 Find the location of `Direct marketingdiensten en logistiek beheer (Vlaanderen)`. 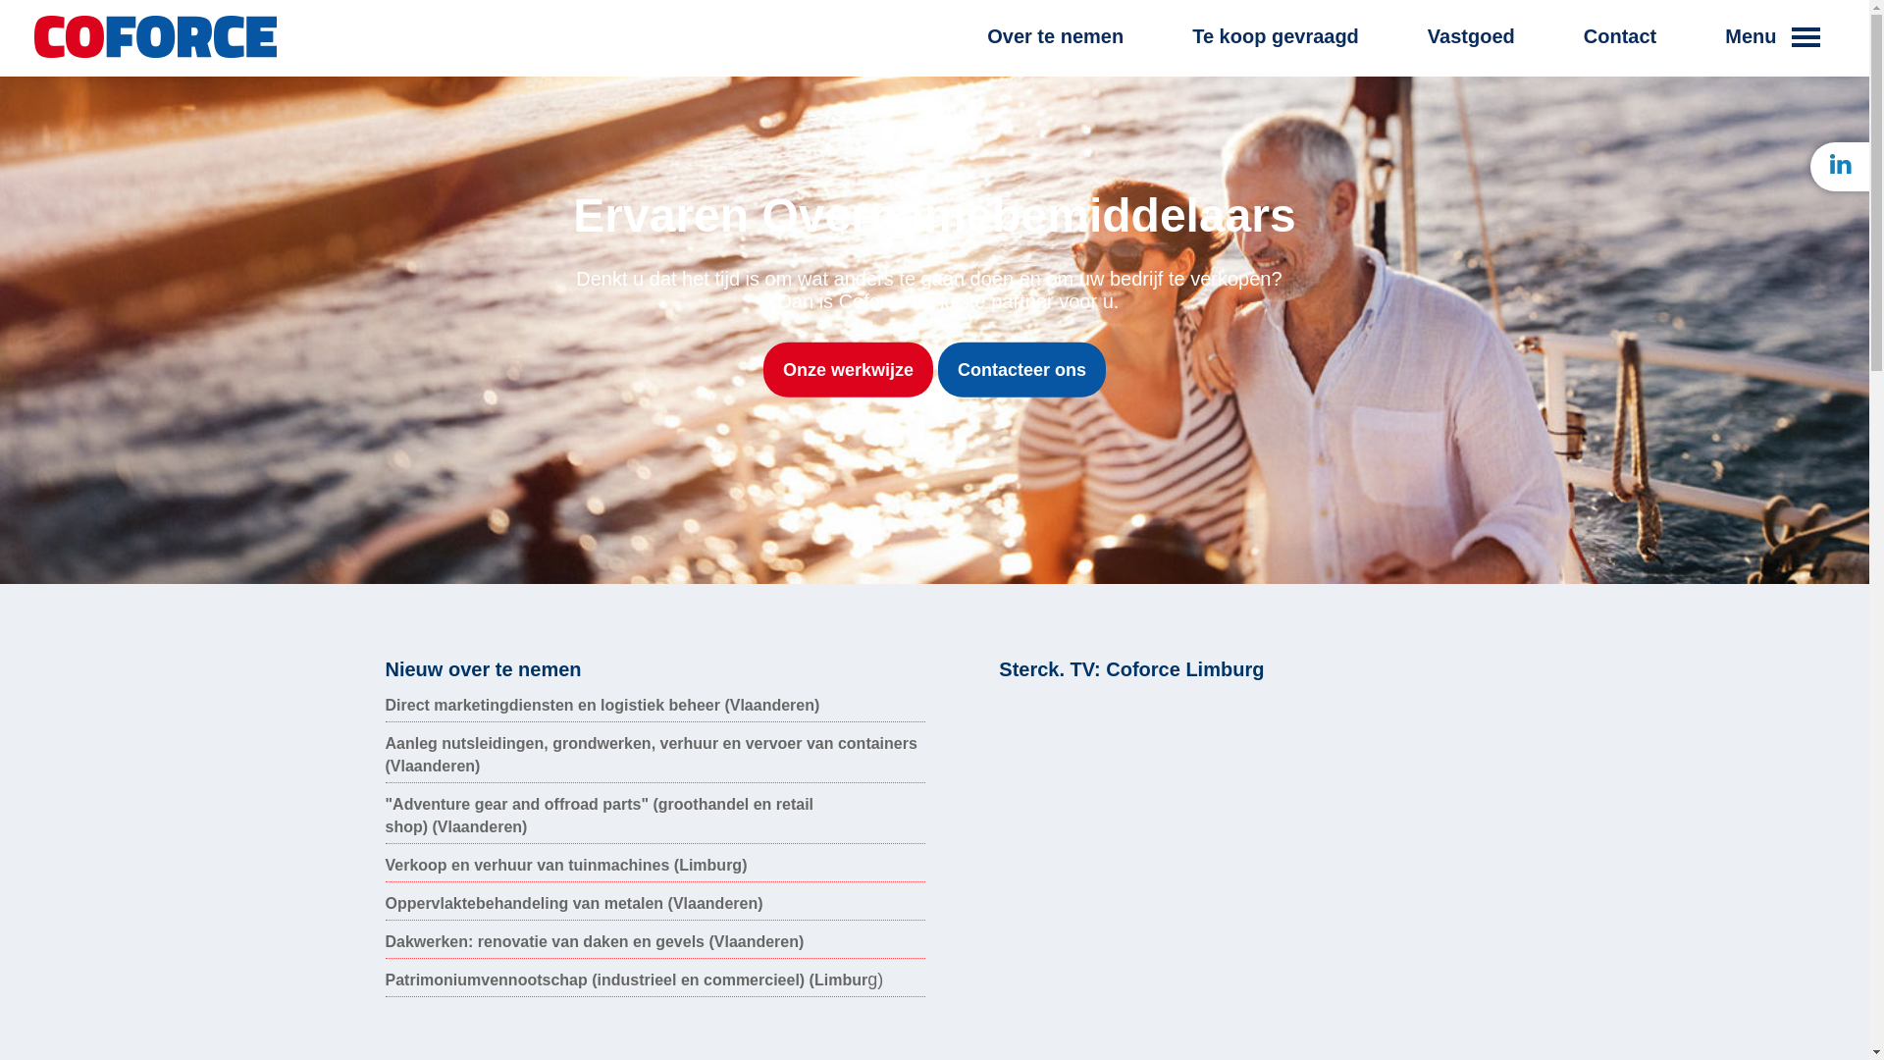

Direct marketingdiensten en logistiek beheer (Vlaanderen) is located at coordinates (602, 705).